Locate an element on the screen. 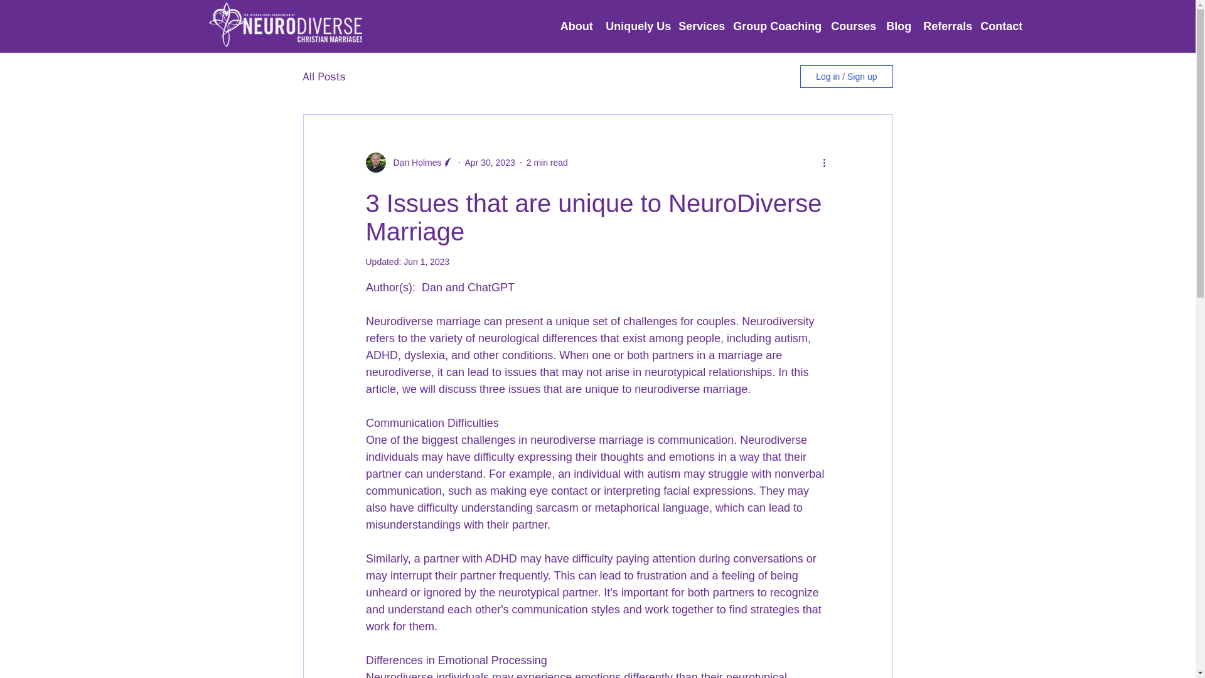  Courses is located at coordinates (852, 26).